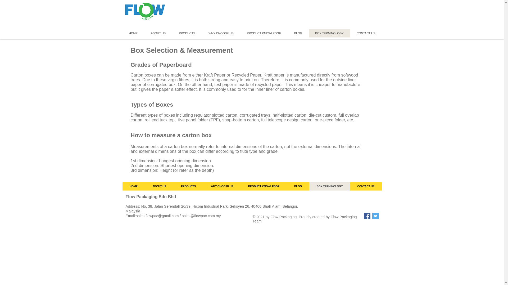 The width and height of the screenshot is (508, 285). What do you see at coordinates (221, 33) in the screenshot?
I see `WHY CHOOSE US` at bounding box center [221, 33].